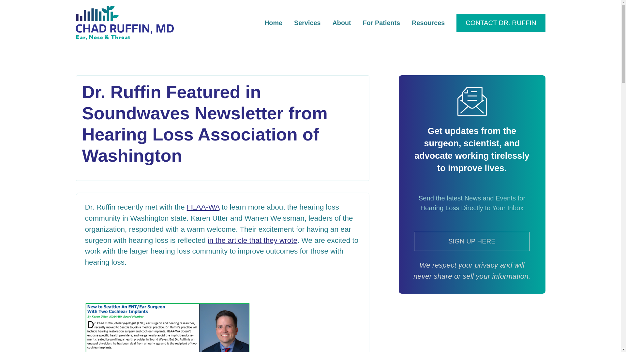 Image resolution: width=626 pixels, height=352 pixels. I want to click on Home, so click(273, 23).